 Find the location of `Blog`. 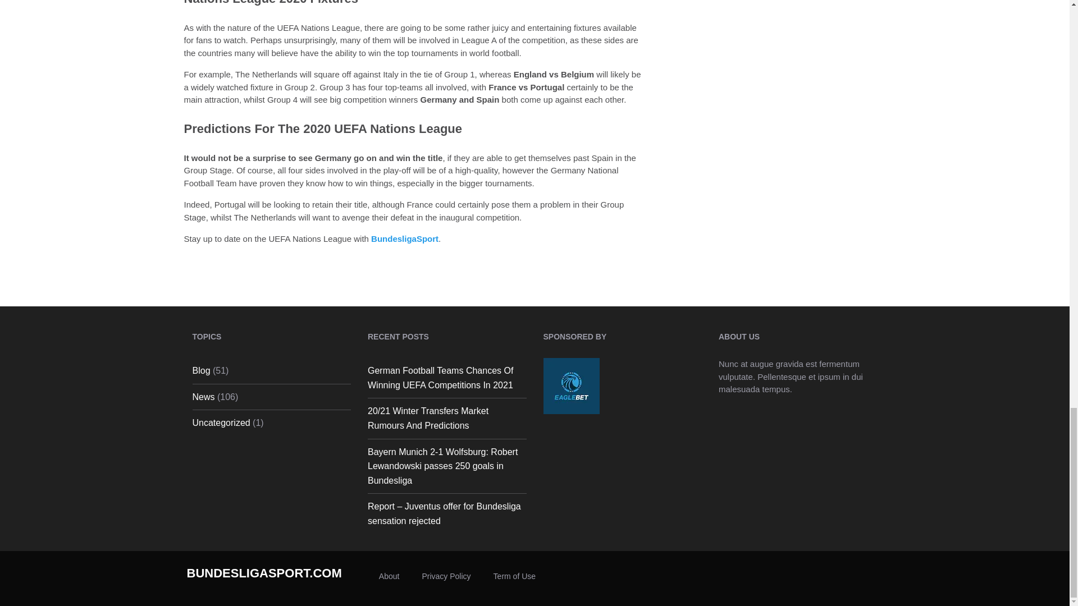

Blog is located at coordinates (201, 370).